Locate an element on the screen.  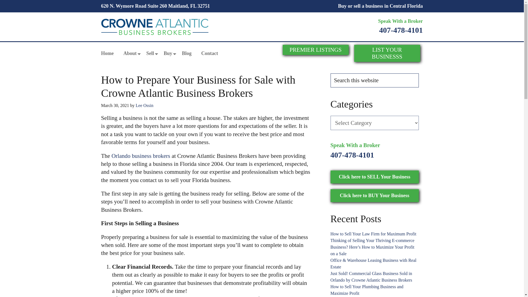
Click here to SELL Your Business is located at coordinates (375, 177).